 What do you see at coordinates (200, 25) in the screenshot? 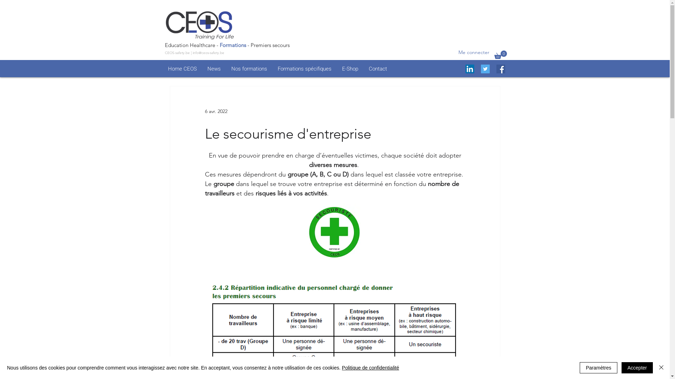
I see `ceos2.png` at bounding box center [200, 25].